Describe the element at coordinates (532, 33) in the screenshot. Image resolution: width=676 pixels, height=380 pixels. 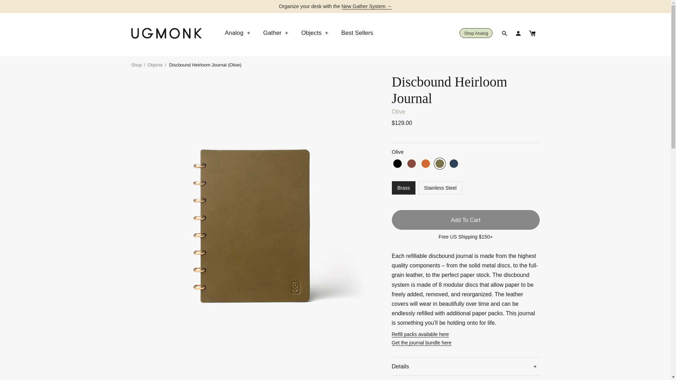
I see `cart` at that location.